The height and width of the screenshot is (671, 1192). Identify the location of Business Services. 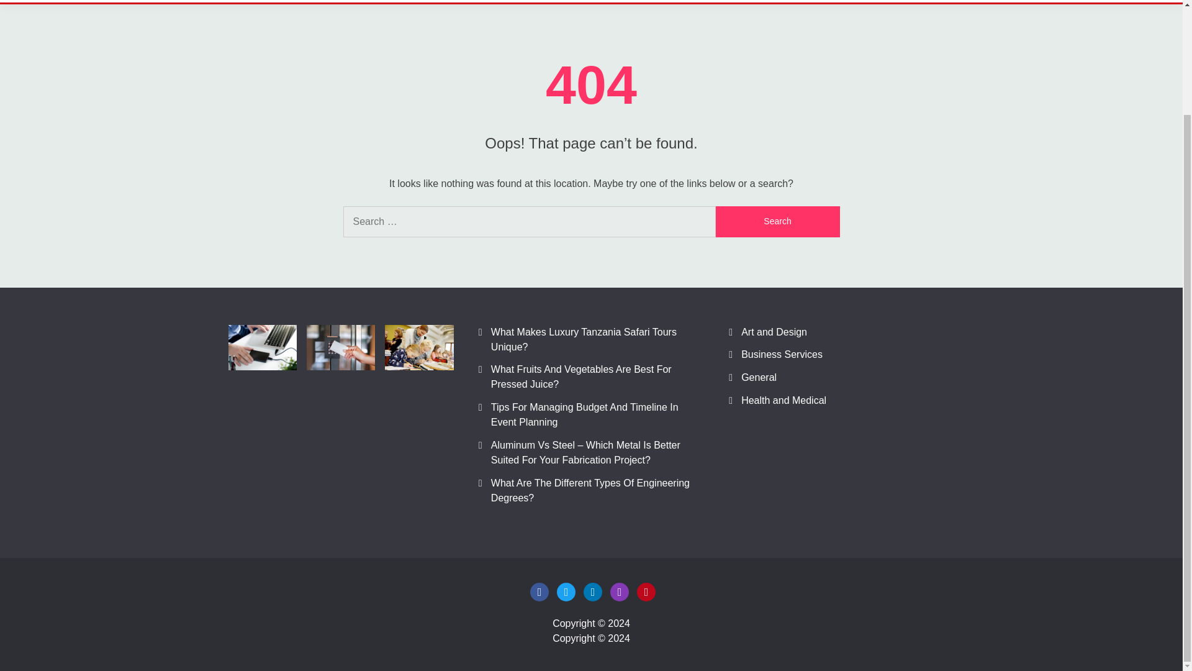
(782, 354).